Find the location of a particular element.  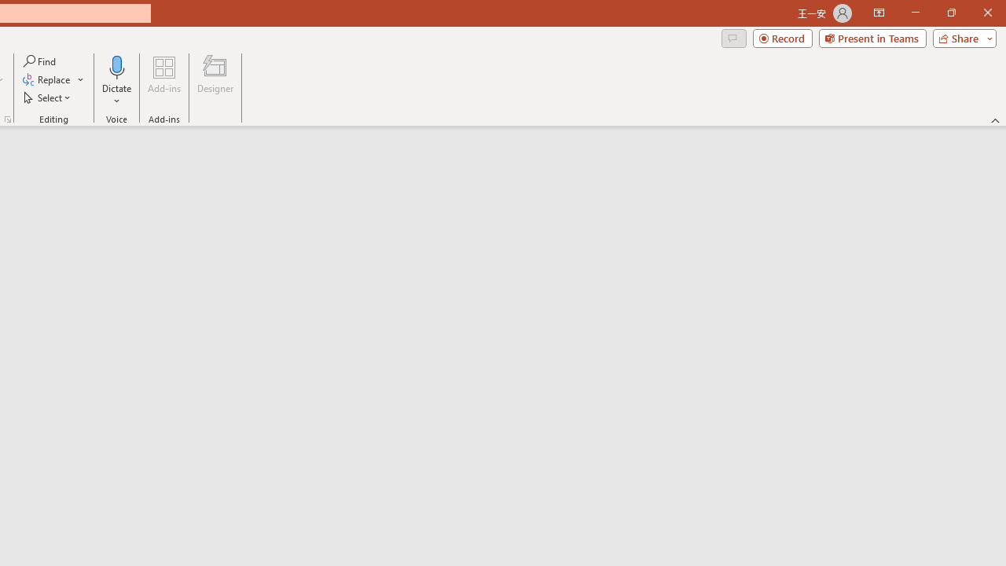

Restore Down is located at coordinates (951, 13).